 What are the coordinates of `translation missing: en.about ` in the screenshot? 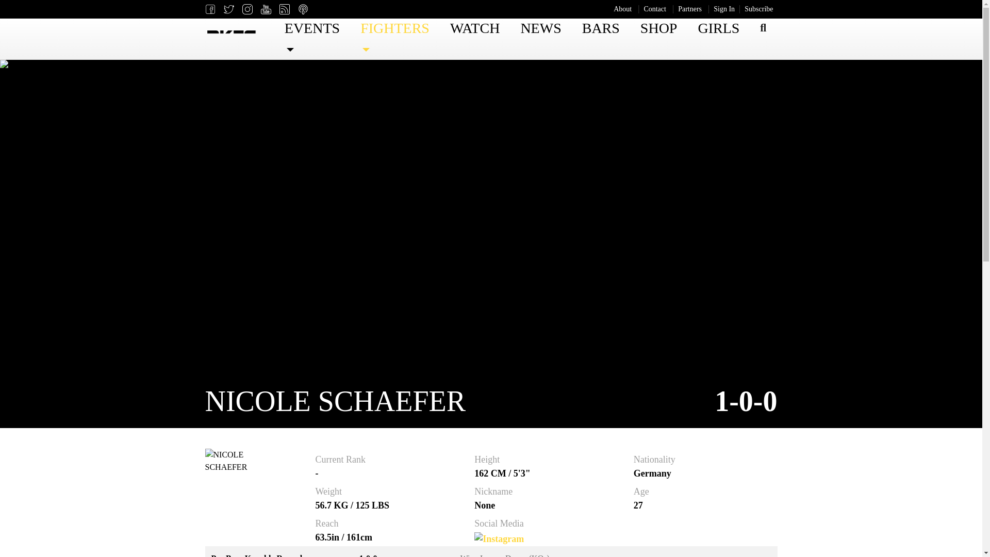 It's located at (622, 8).